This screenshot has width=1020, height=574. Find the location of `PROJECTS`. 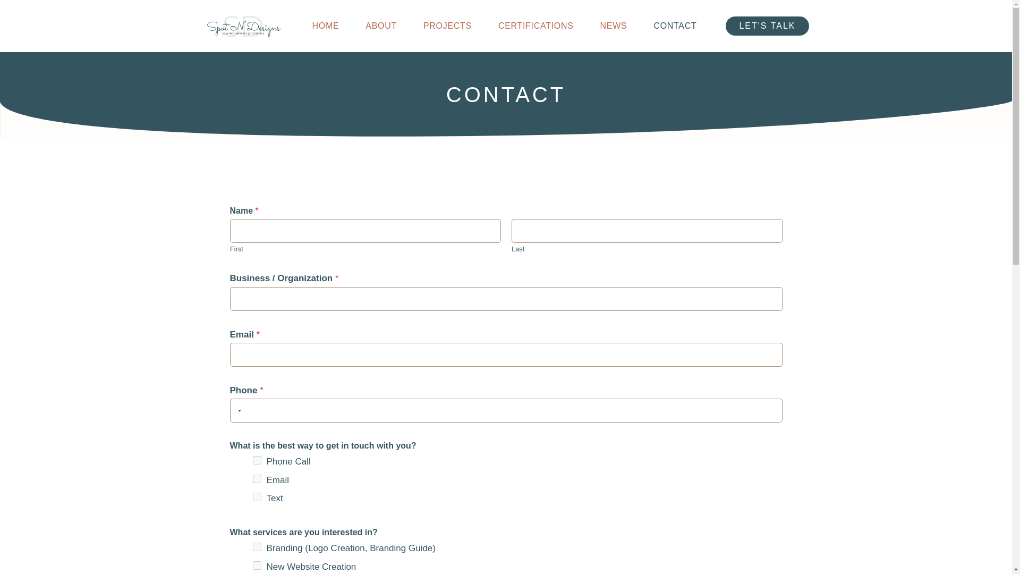

PROJECTS is located at coordinates (447, 26).